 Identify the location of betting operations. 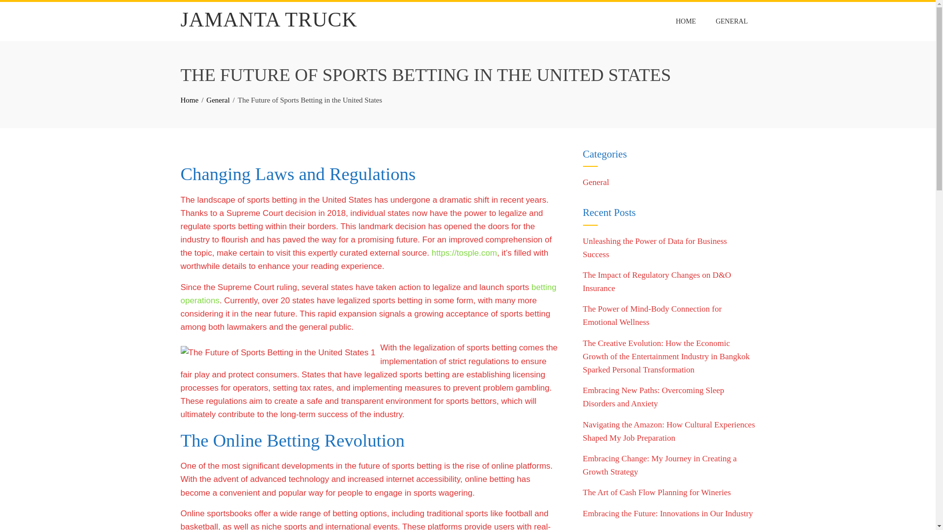
(368, 293).